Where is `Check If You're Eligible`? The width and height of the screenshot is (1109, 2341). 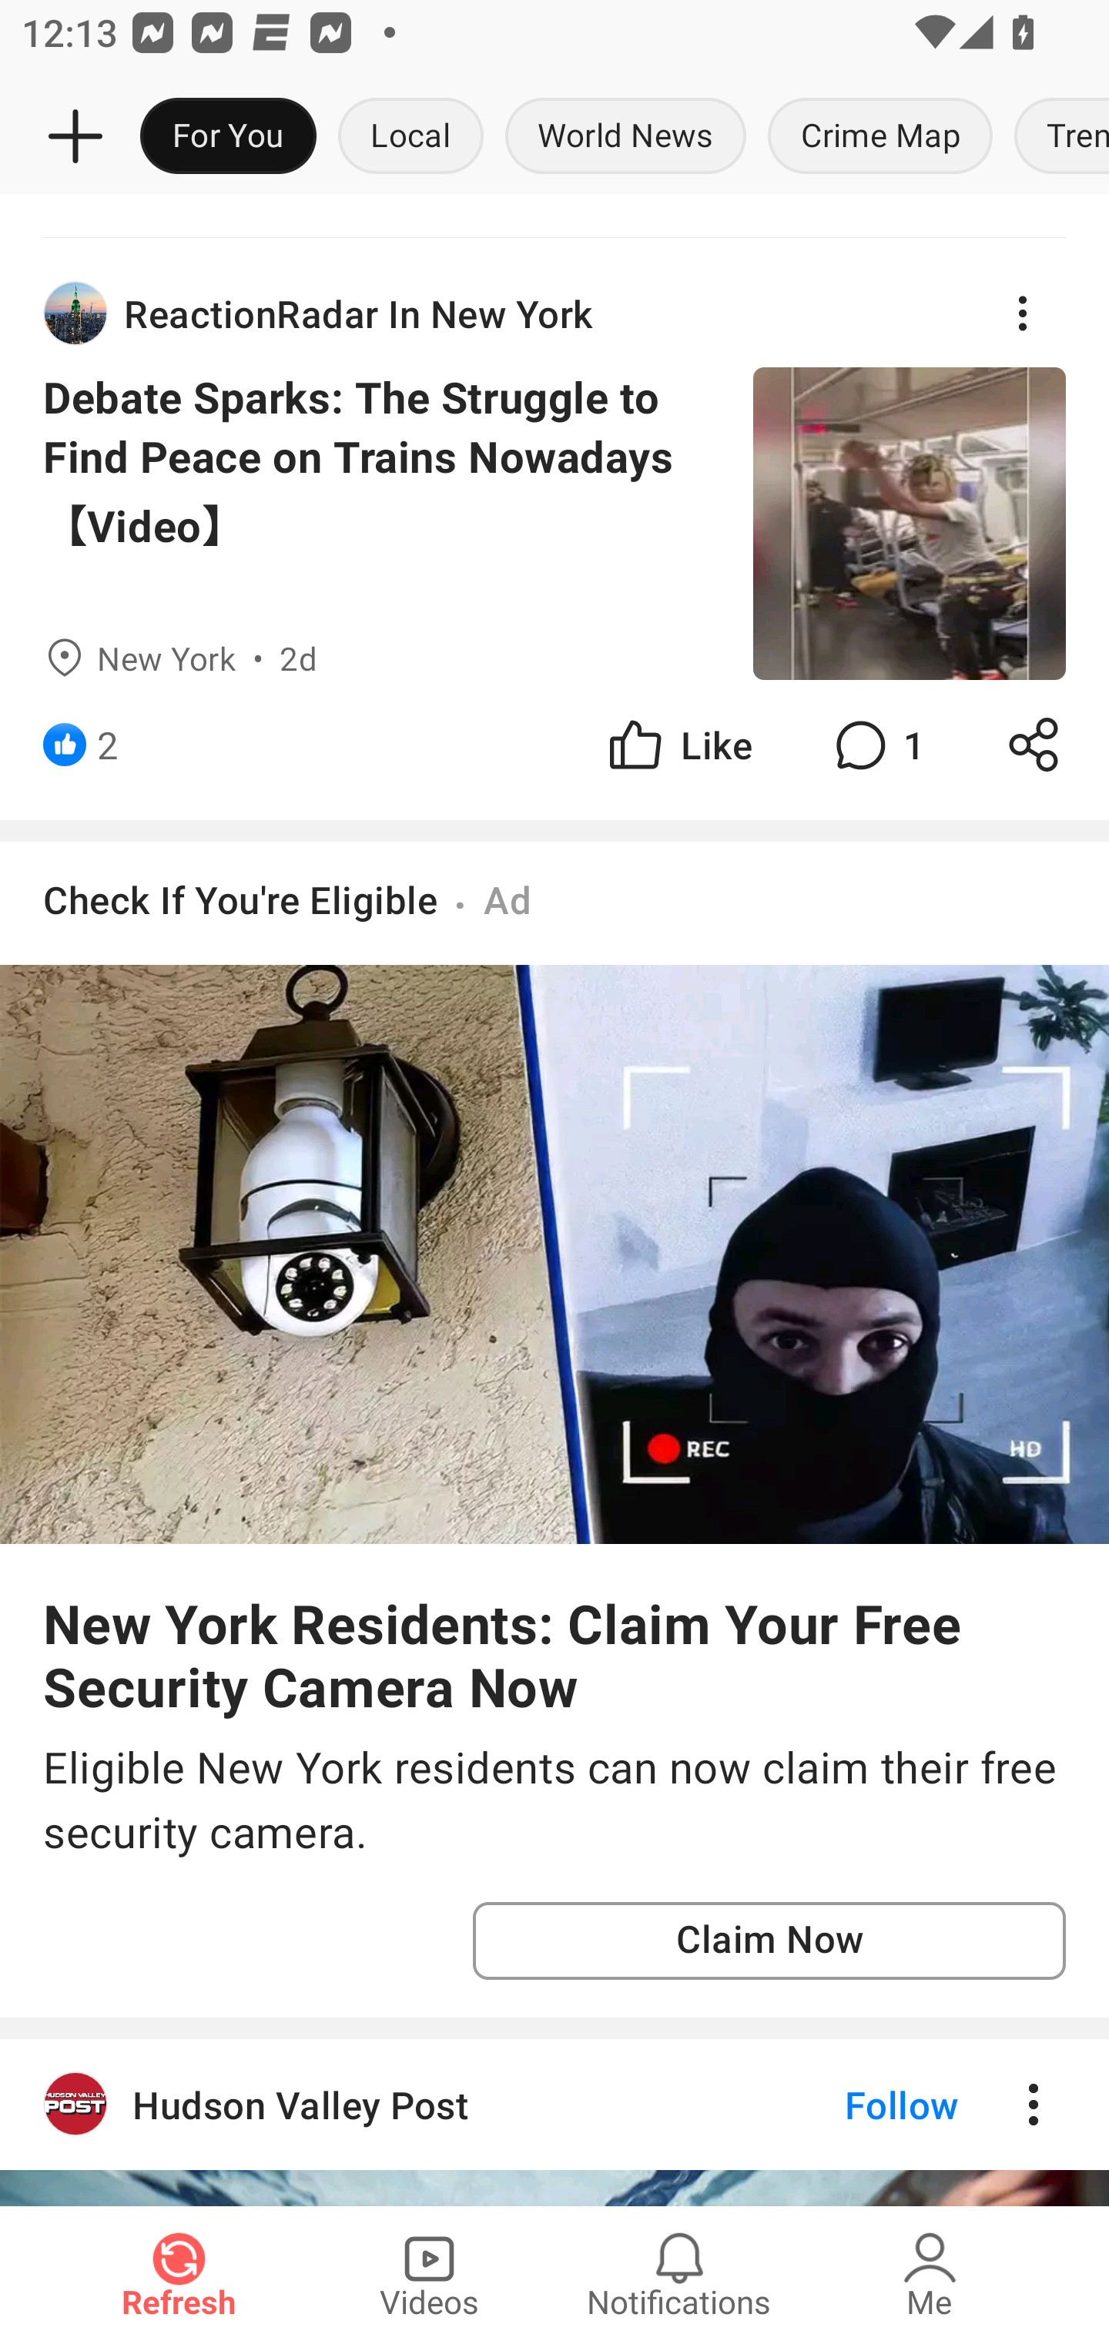 Check If You're Eligible is located at coordinates (240, 898).